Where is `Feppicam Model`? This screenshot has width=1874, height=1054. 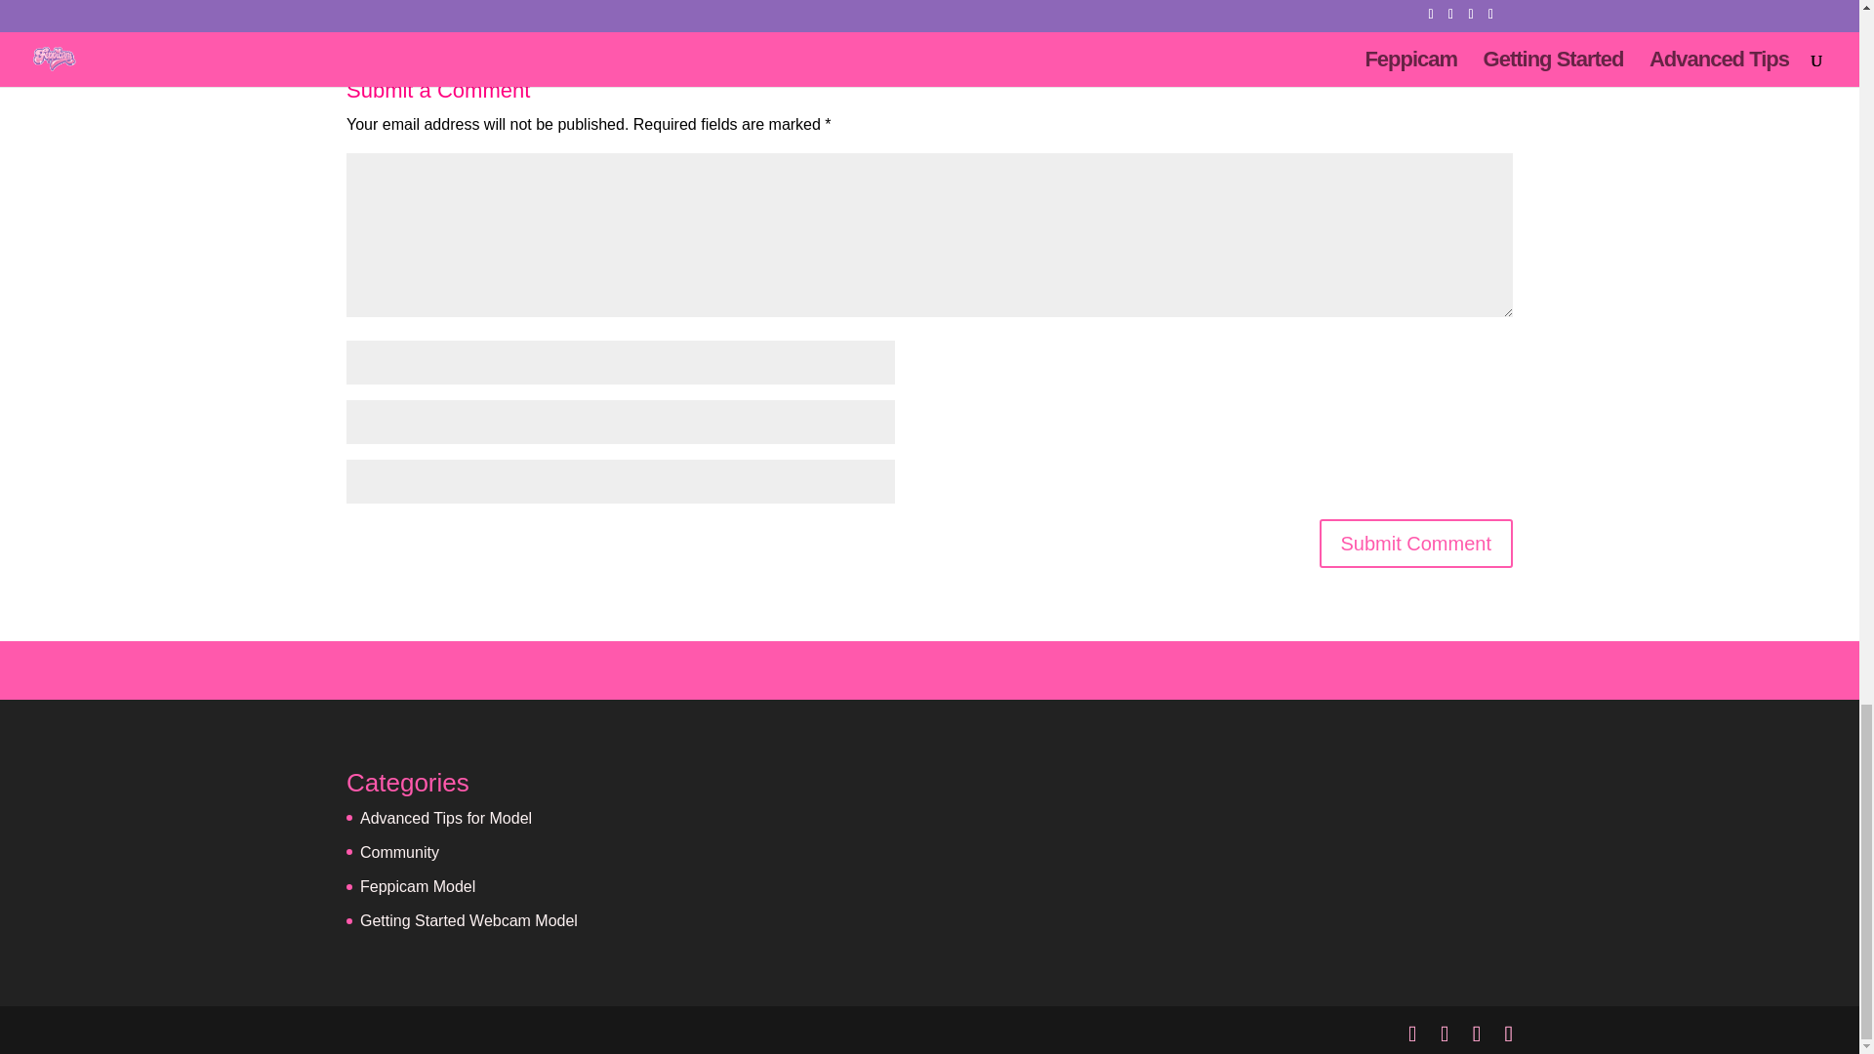
Feppicam Model is located at coordinates (418, 886).